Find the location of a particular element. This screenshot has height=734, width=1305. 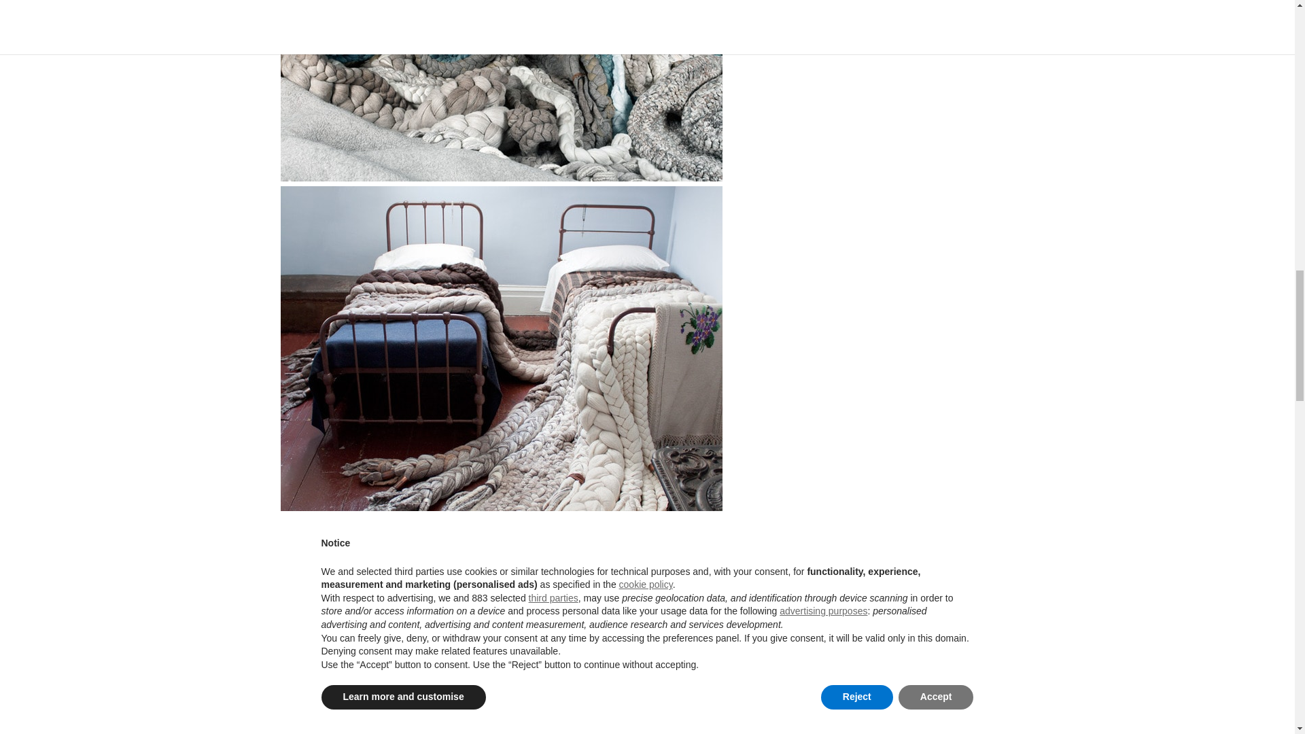

 - COVER magazine is located at coordinates (500, 90).